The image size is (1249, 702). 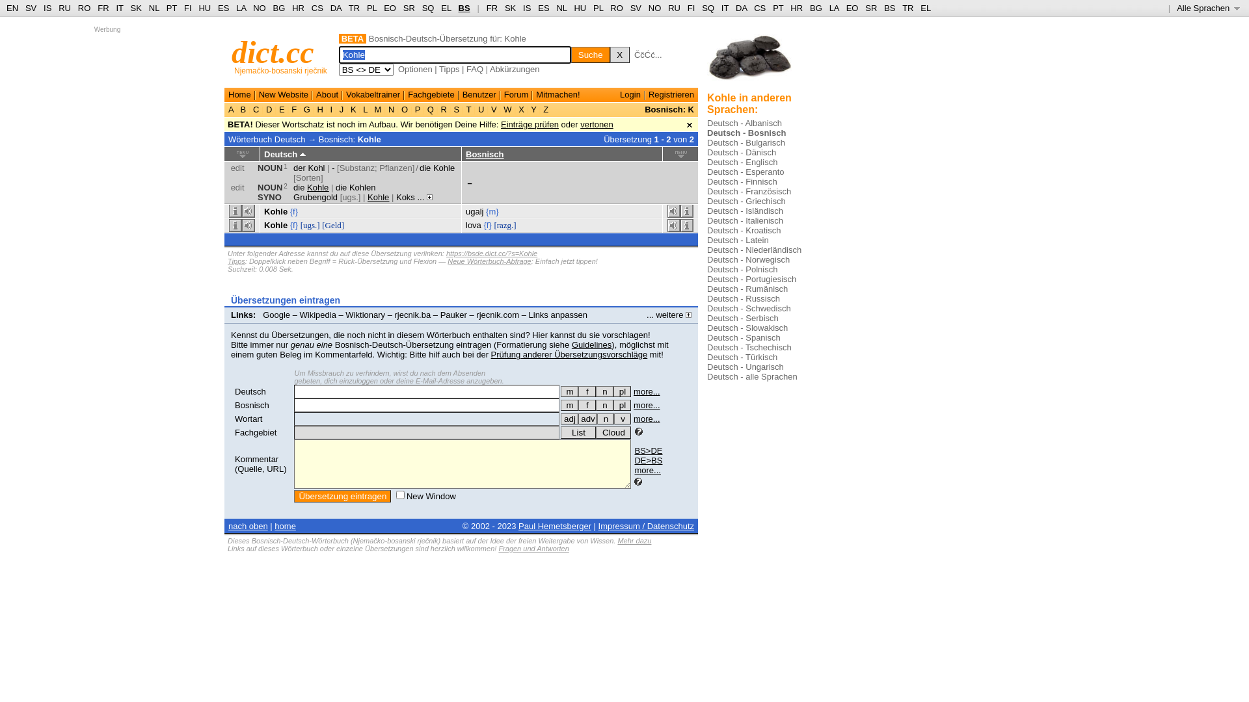 I want to click on Bosnisch: K, so click(x=669, y=109).